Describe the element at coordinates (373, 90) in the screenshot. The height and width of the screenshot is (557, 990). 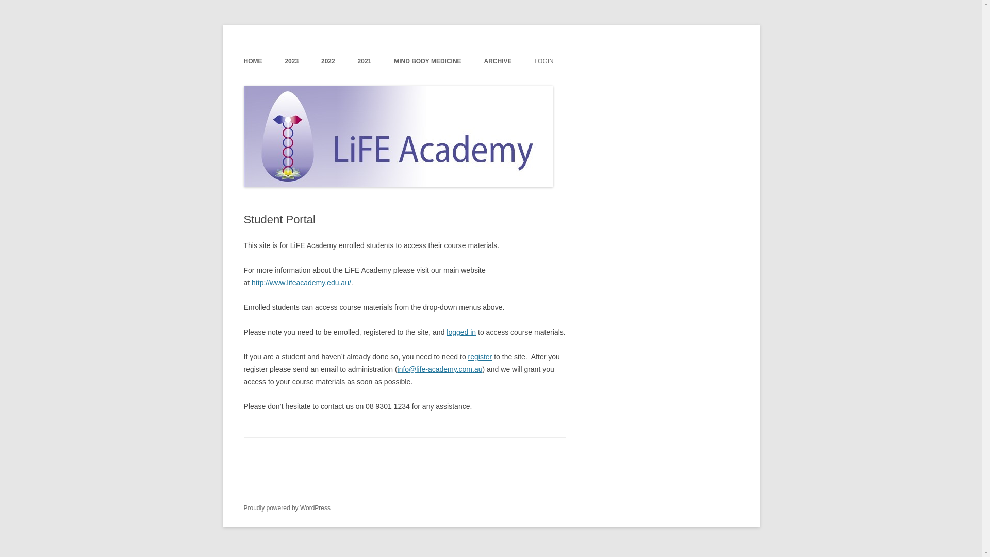
I see `2022 CERT IV & DIPLOMA IN MENTAL HEALTH` at that location.